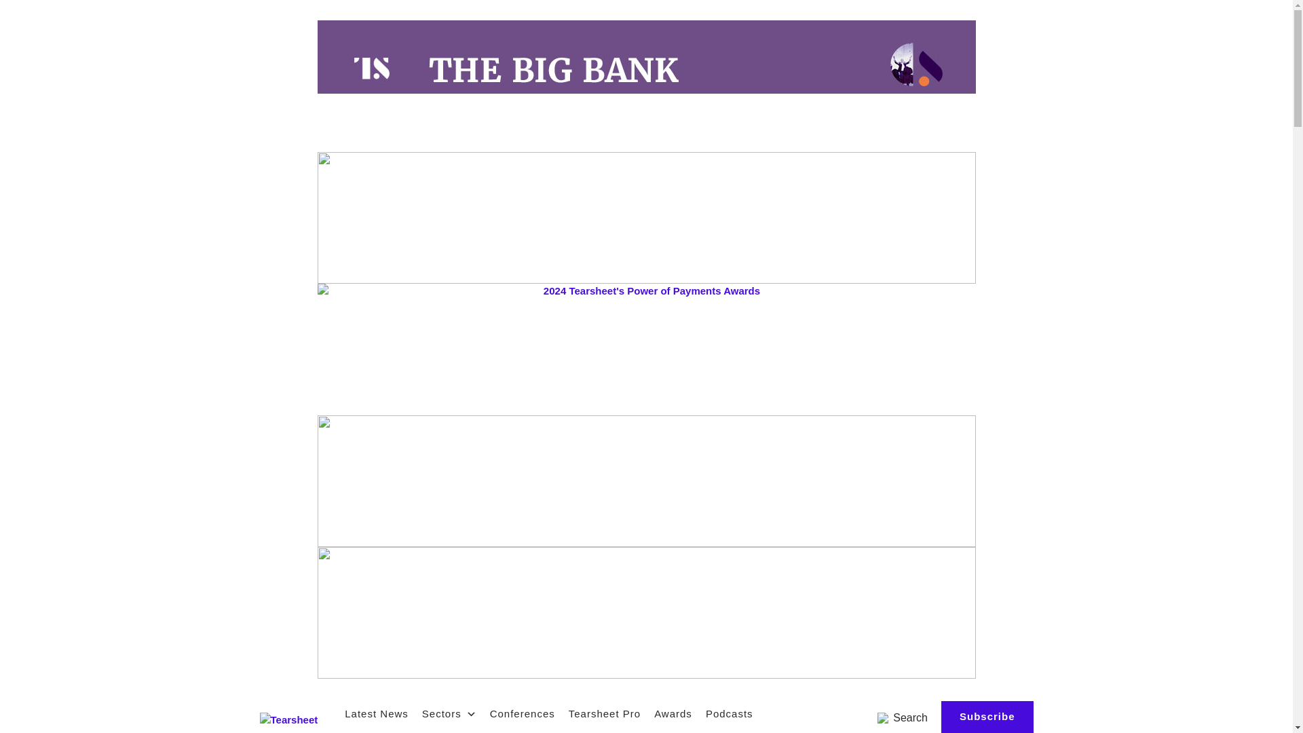 Image resolution: width=1303 pixels, height=733 pixels. What do you see at coordinates (987, 717) in the screenshot?
I see `Subscribe` at bounding box center [987, 717].